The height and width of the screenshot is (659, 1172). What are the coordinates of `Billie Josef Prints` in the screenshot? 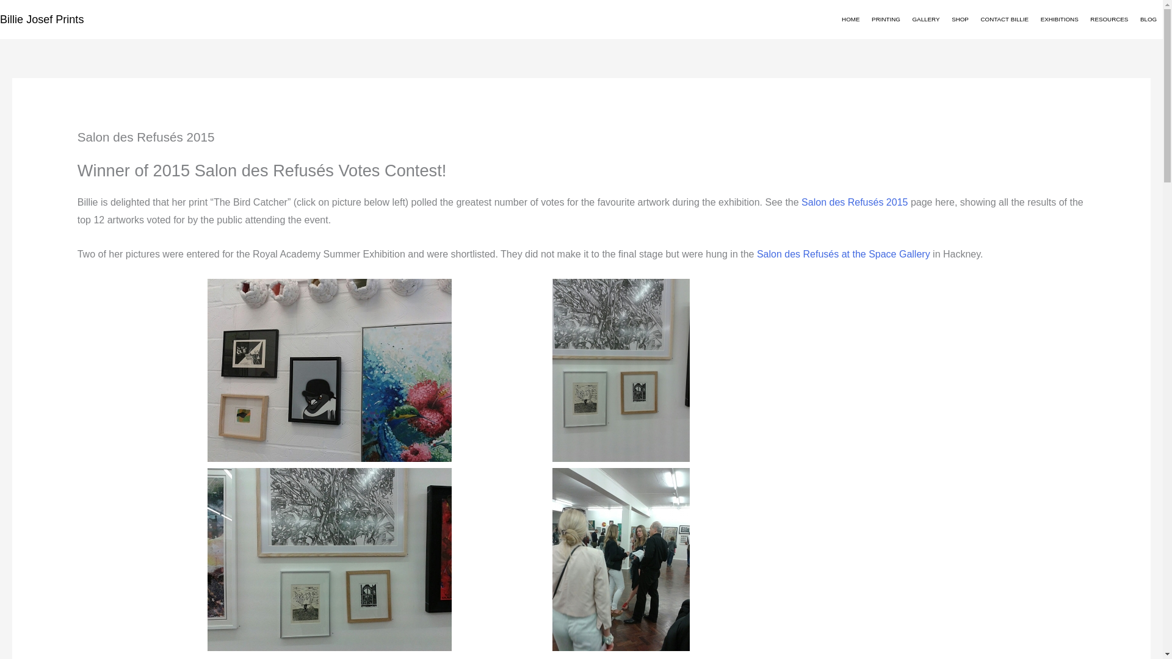 It's located at (42, 20).